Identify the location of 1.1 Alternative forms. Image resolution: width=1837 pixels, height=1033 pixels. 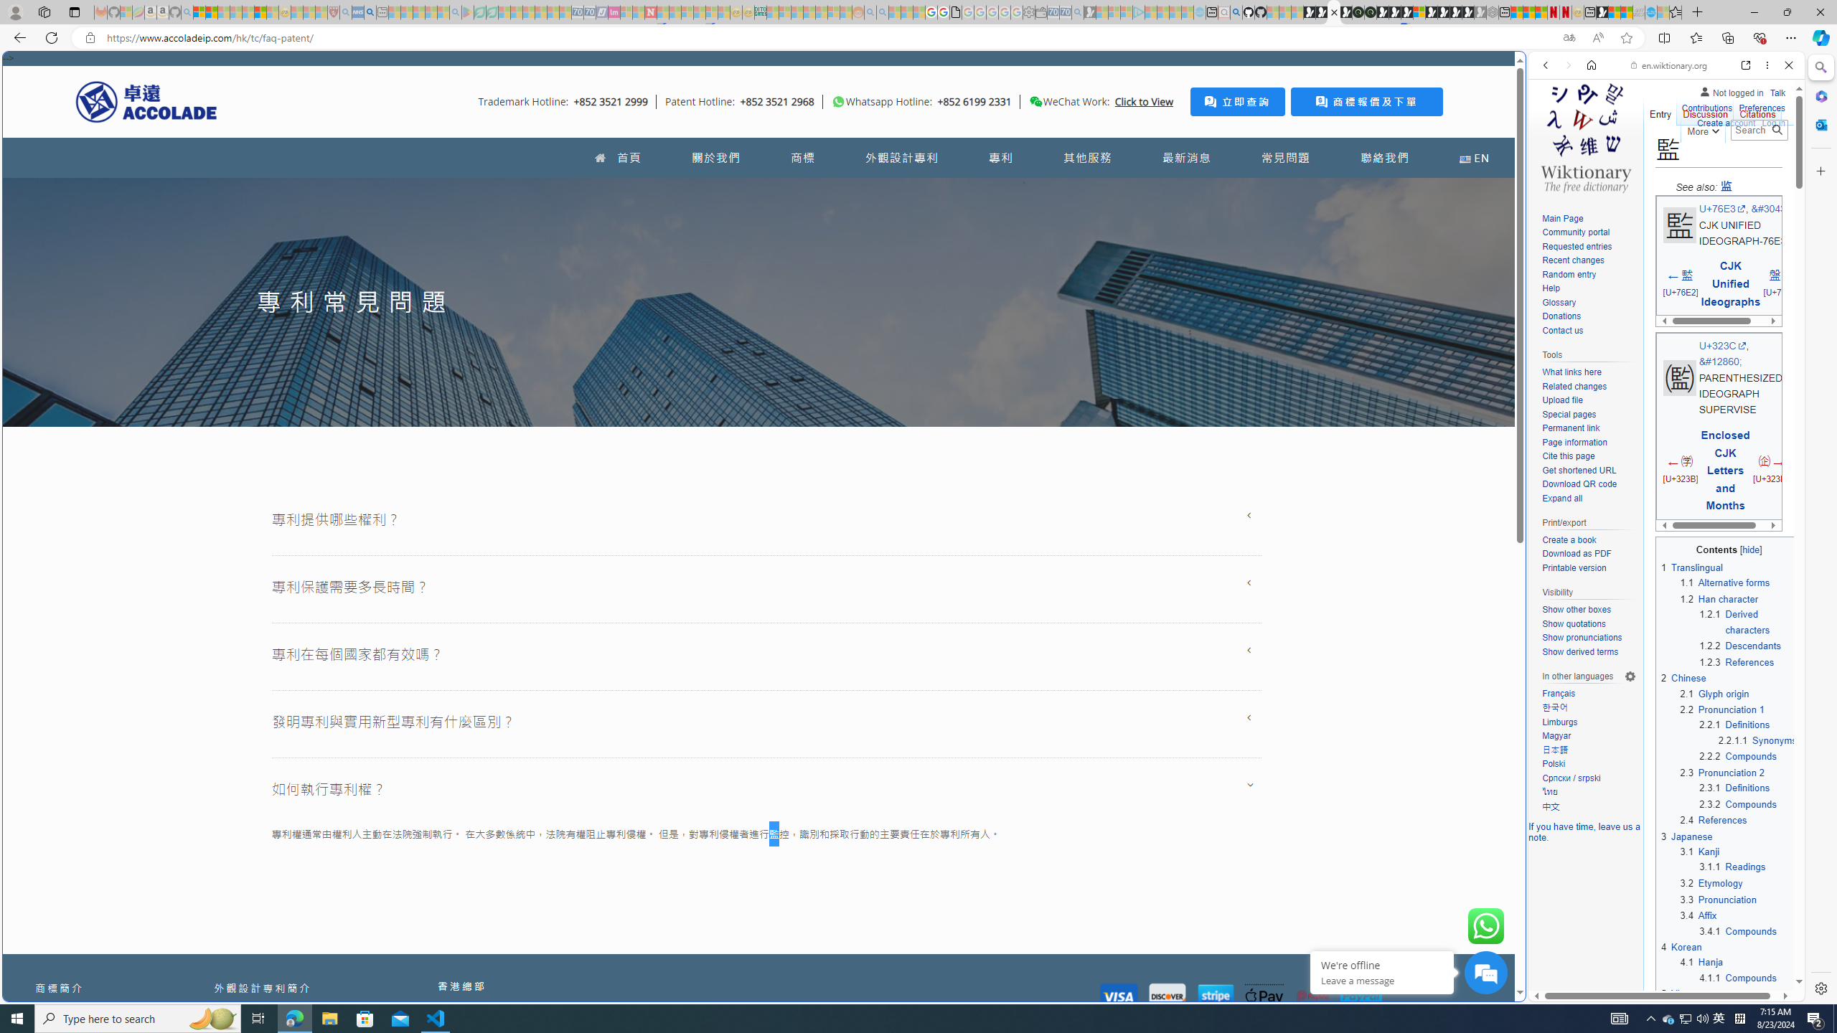
(1724, 582).